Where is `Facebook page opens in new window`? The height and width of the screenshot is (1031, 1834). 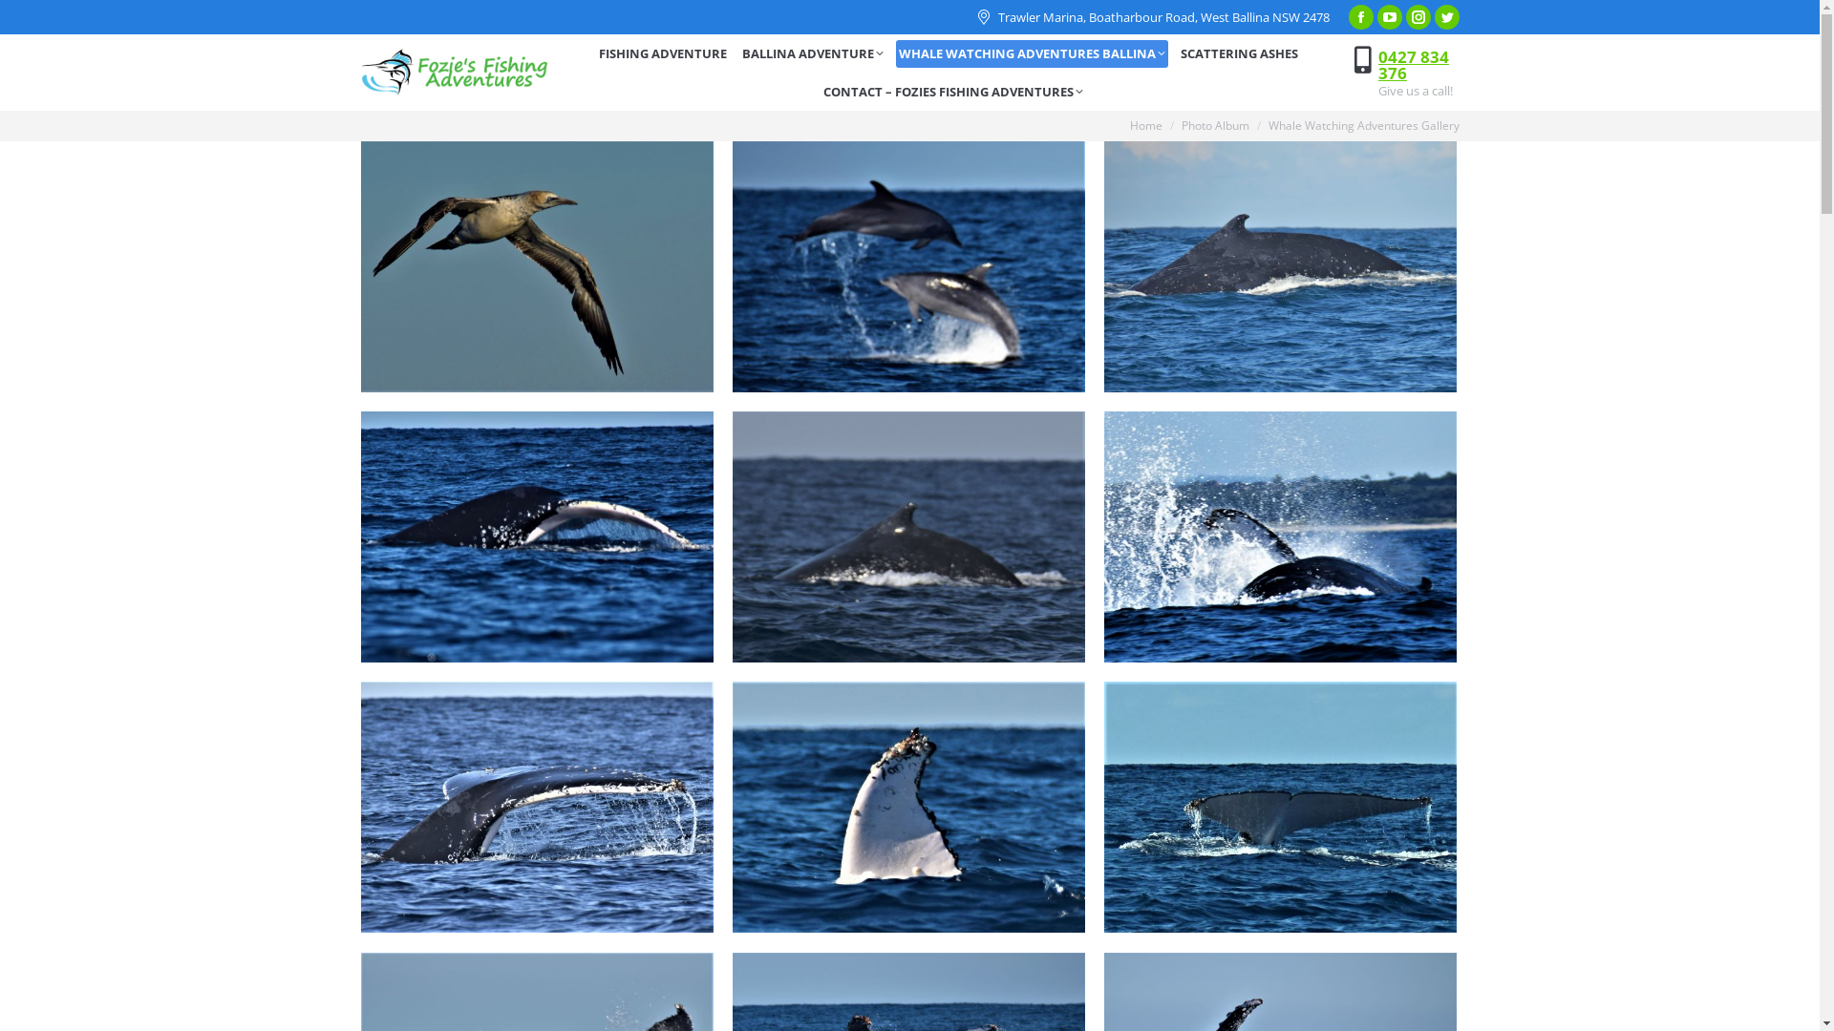
Facebook page opens in new window is located at coordinates (1361, 17).